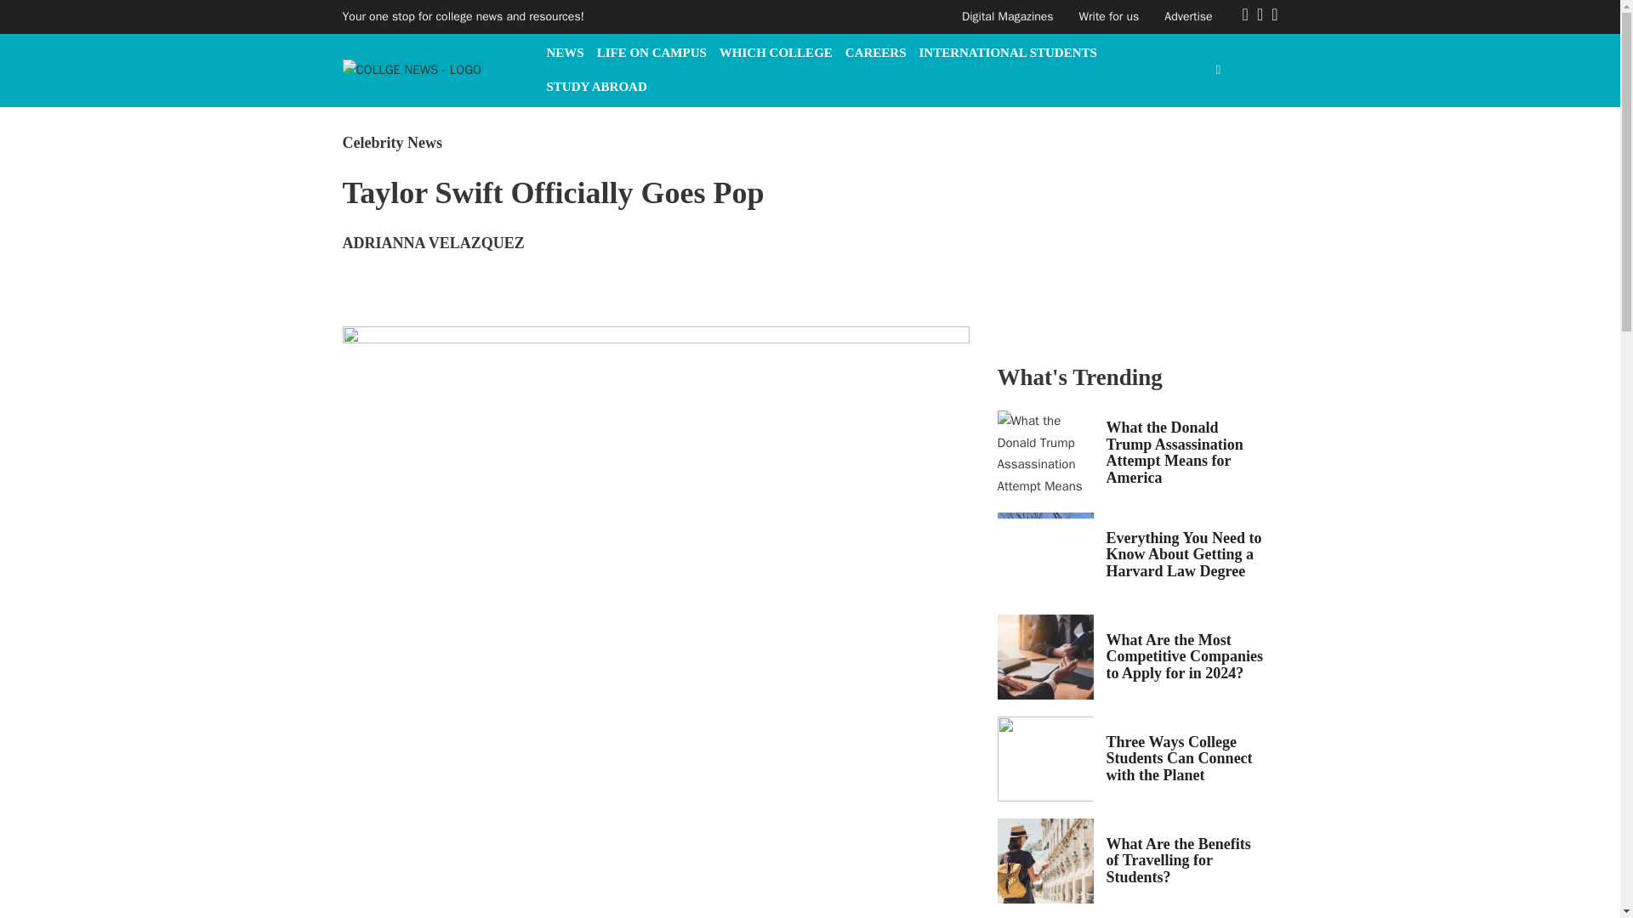  I want to click on Write for us, so click(1109, 16).